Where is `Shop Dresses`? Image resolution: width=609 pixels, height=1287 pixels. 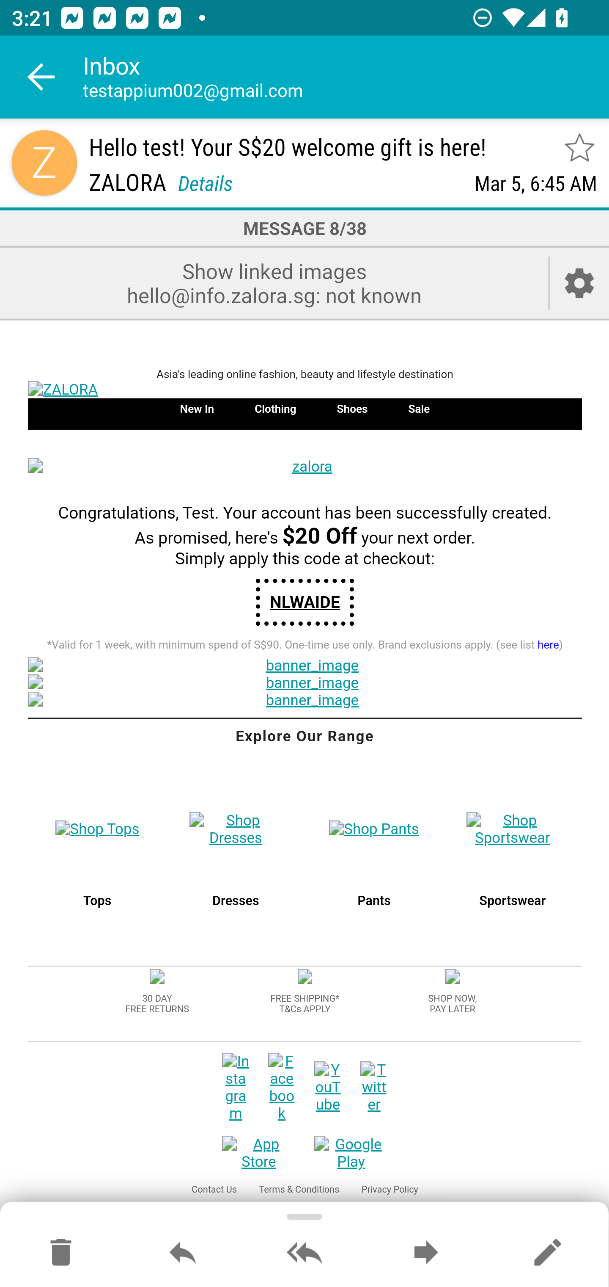 Shop Dresses is located at coordinates (236, 829).